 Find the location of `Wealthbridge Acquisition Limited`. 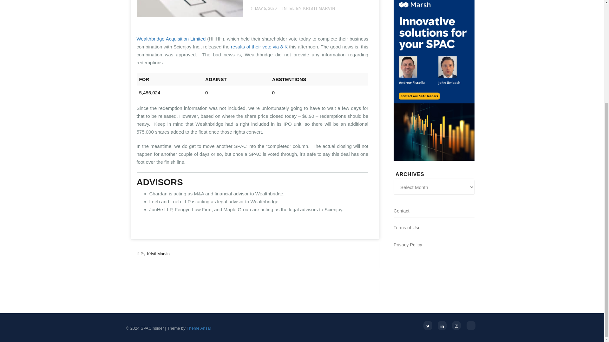

Wealthbridge Acquisition Limited is located at coordinates (171, 39).